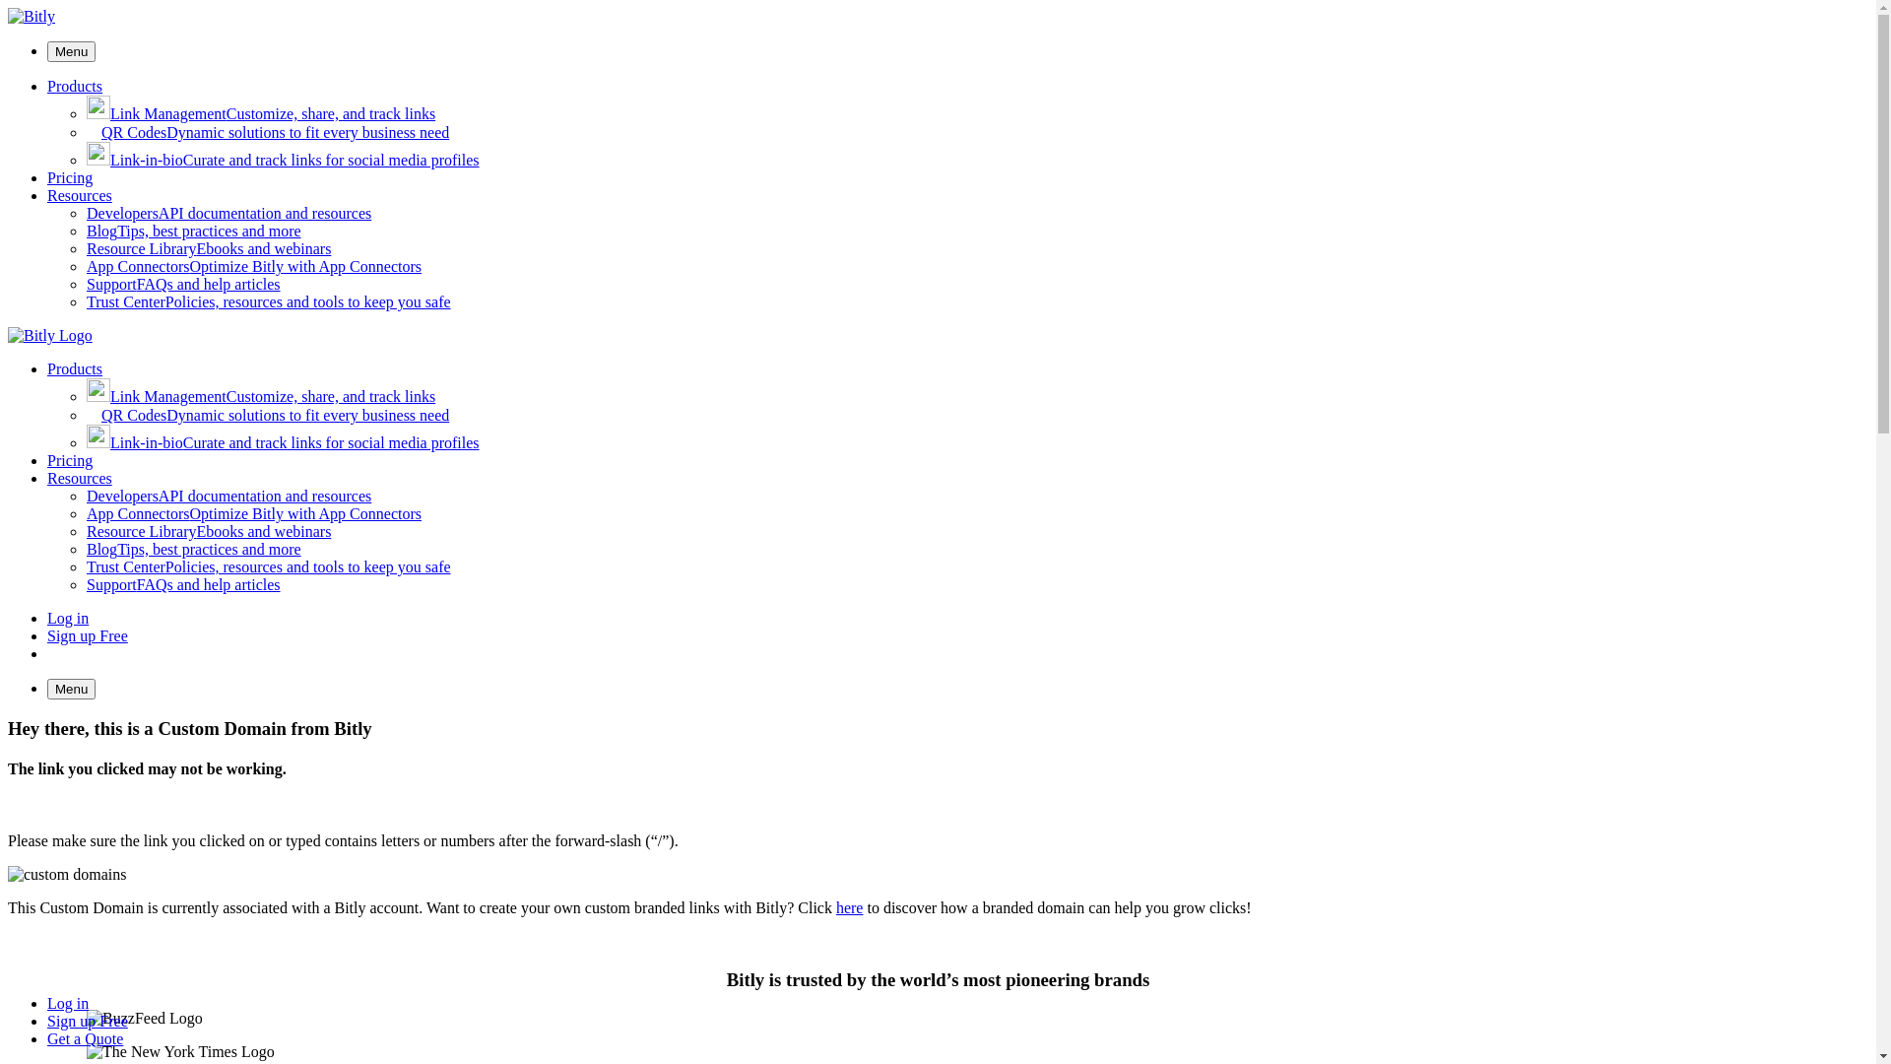 The width and height of the screenshot is (1891, 1064). I want to click on Resources, so click(80, 195).